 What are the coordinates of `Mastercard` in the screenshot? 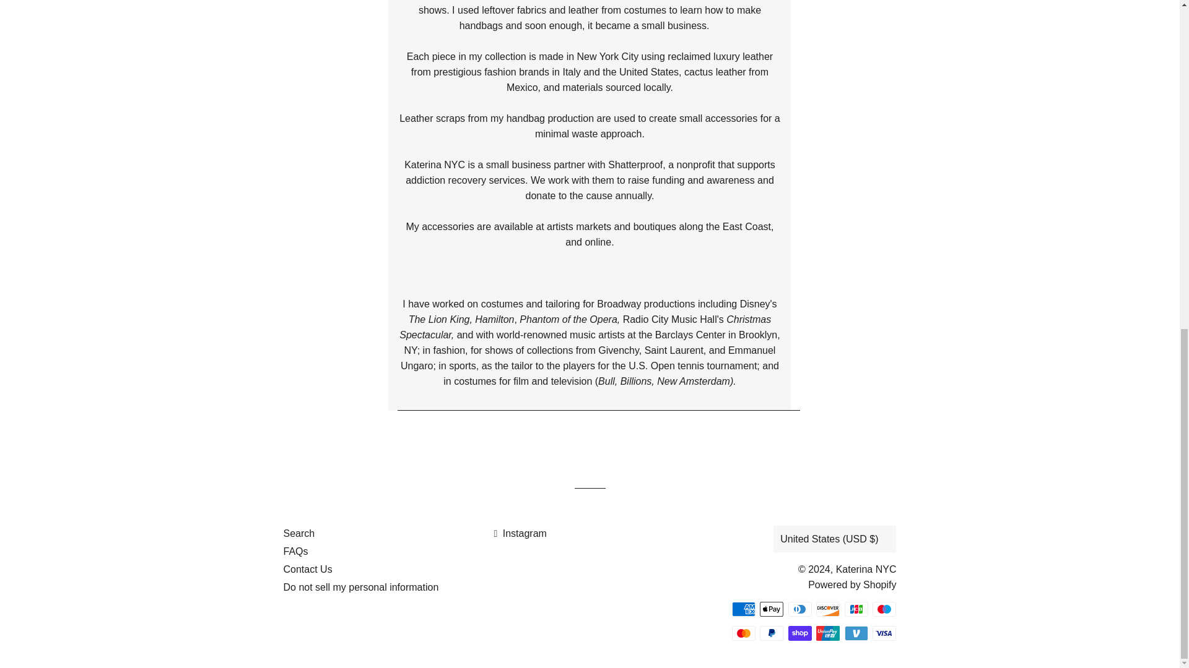 It's located at (743, 632).